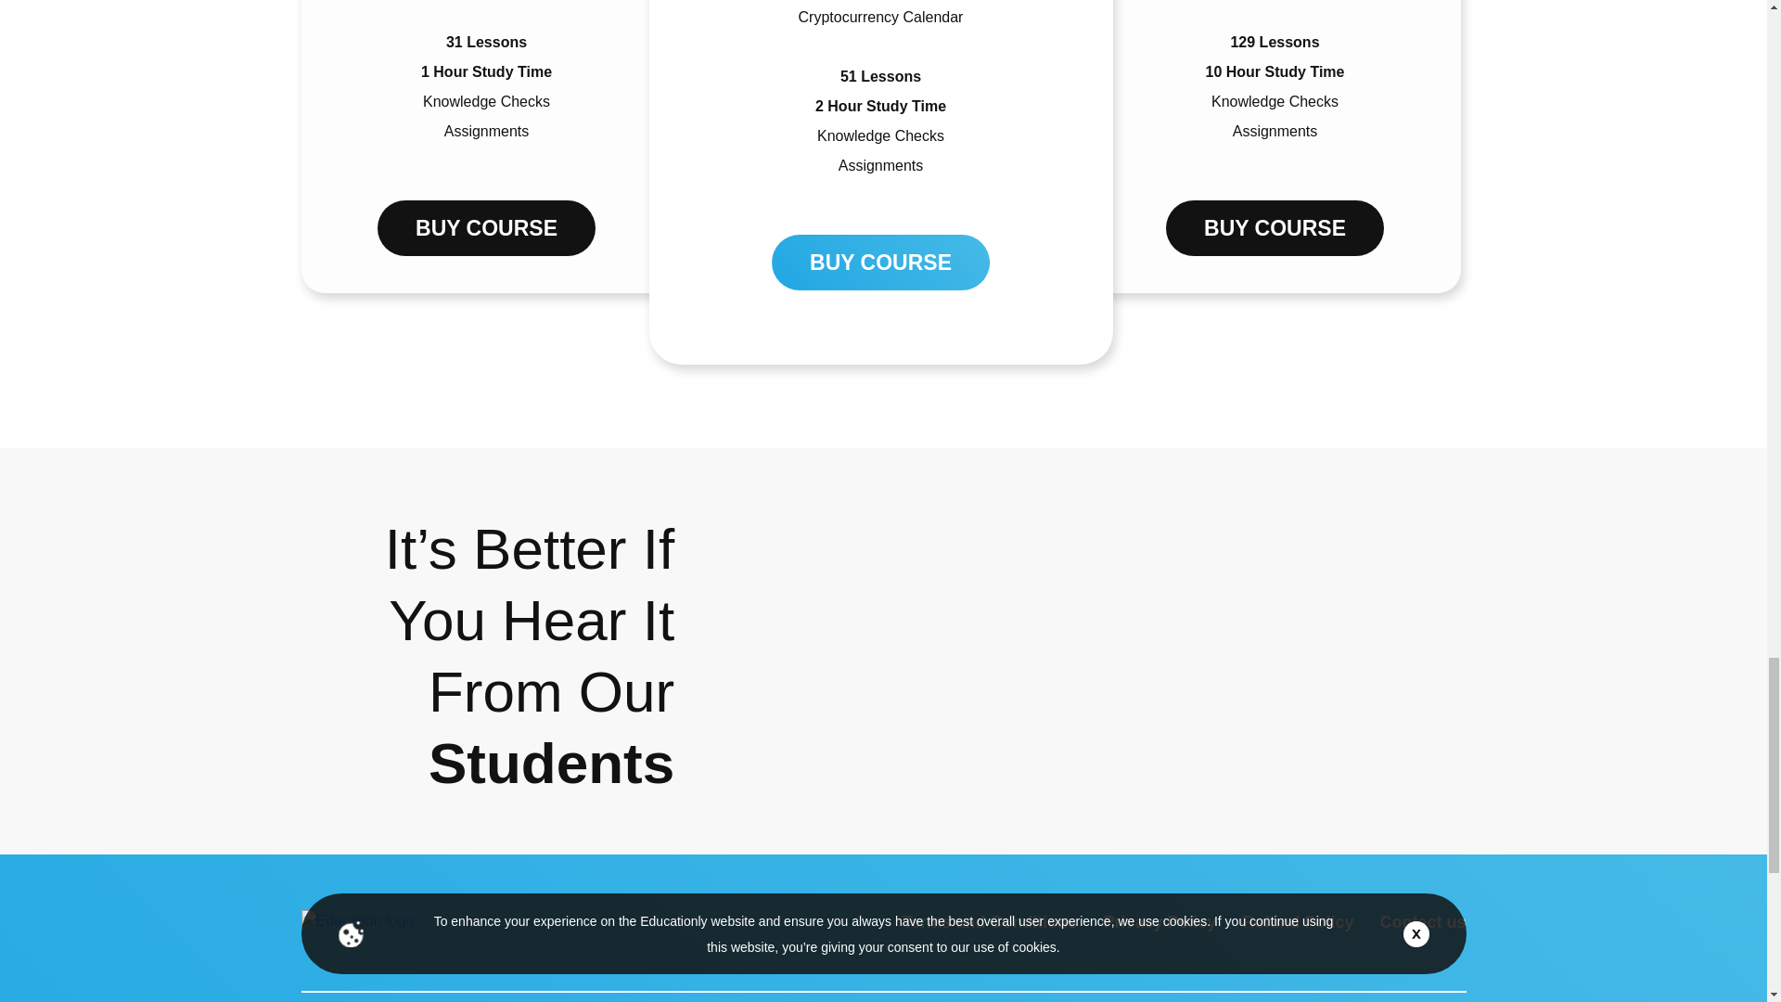 The width and height of the screenshot is (1781, 1002). Describe the element at coordinates (1160, 922) in the screenshot. I see `Privacy Policy` at that location.